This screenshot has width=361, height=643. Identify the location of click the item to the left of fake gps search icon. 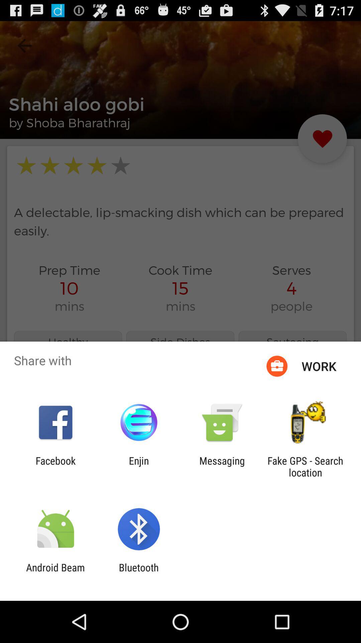
(222, 467).